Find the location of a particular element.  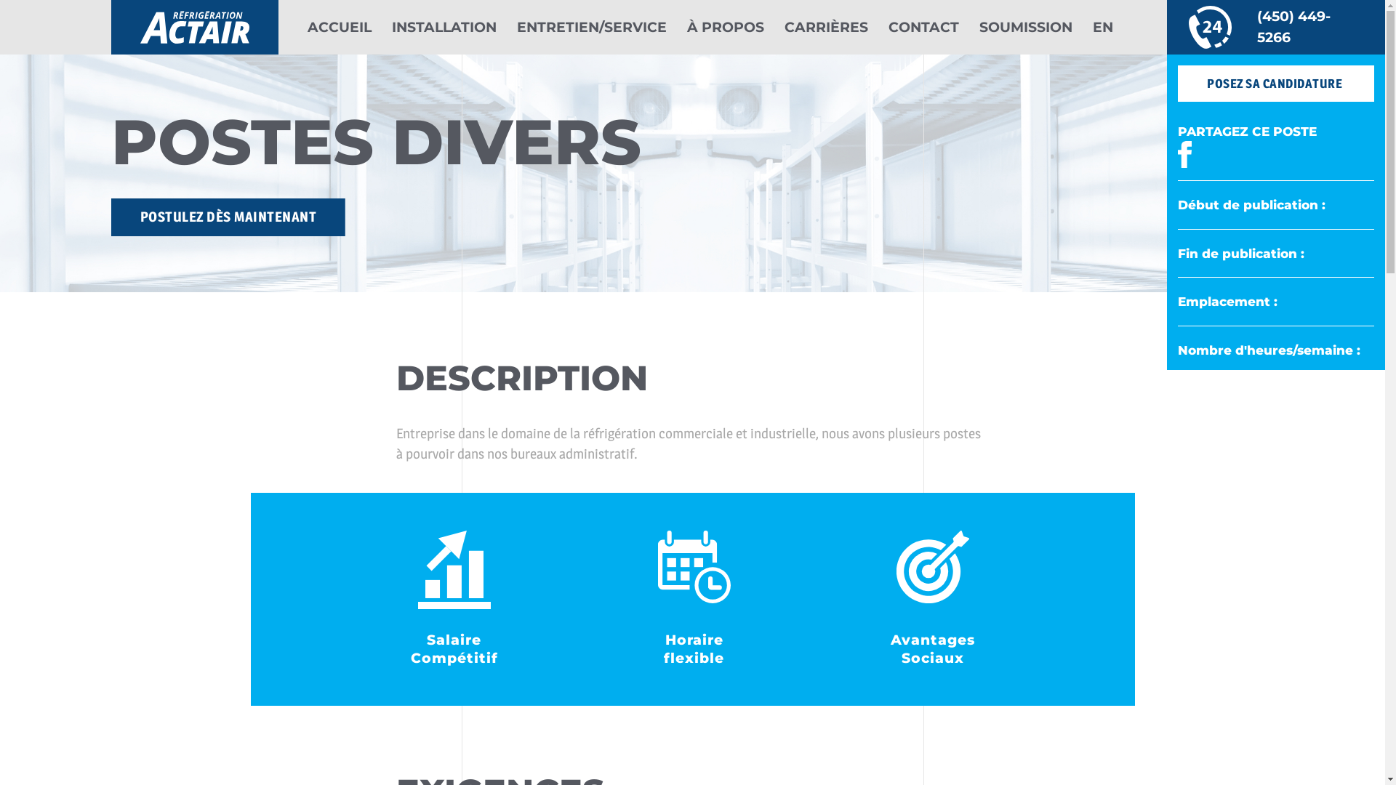

(450) 449-5266 is located at coordinates (1276, 28).